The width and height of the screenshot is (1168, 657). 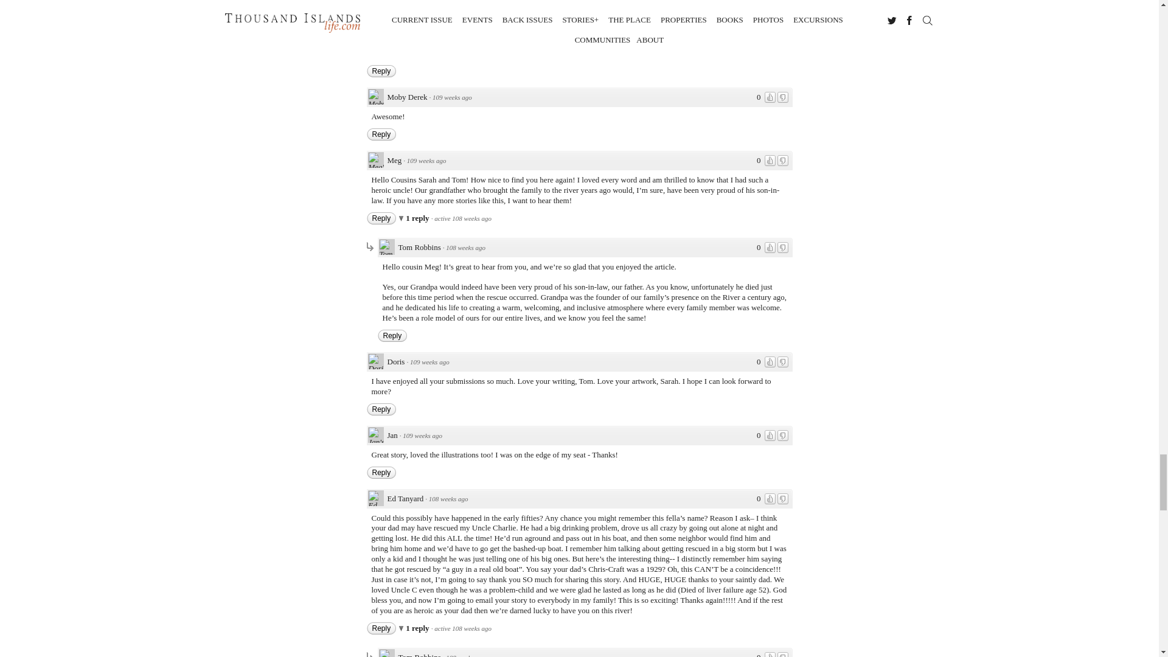 I want to click on Comment Permalink, so click(x=422, y=436).